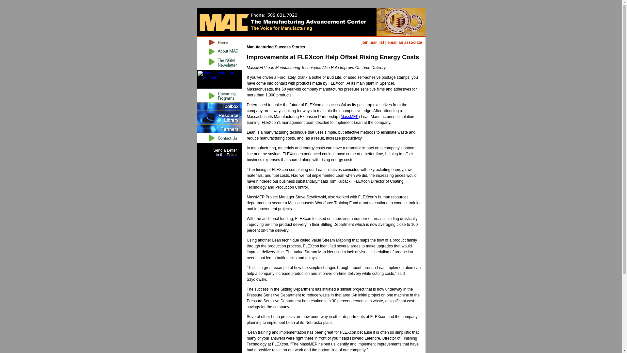 This screenshot has height=353, width=627. I want to click on join mail list, so click(373, 42).